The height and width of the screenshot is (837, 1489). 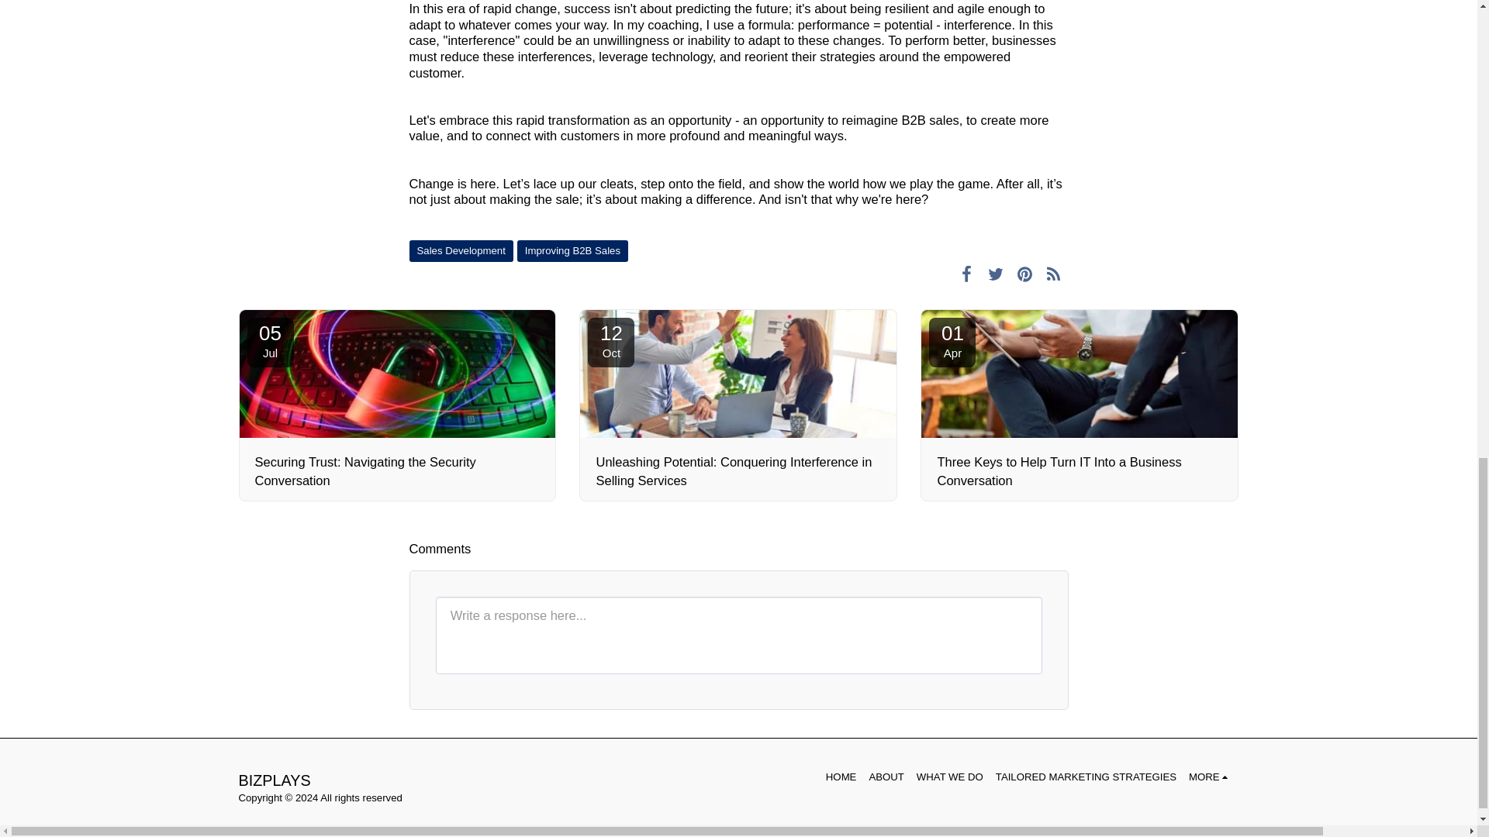 What do you see at coordinates (1025, 274) in the screenshot?
I see `Improving B2B Sales` at bounding box center [1025, 274].